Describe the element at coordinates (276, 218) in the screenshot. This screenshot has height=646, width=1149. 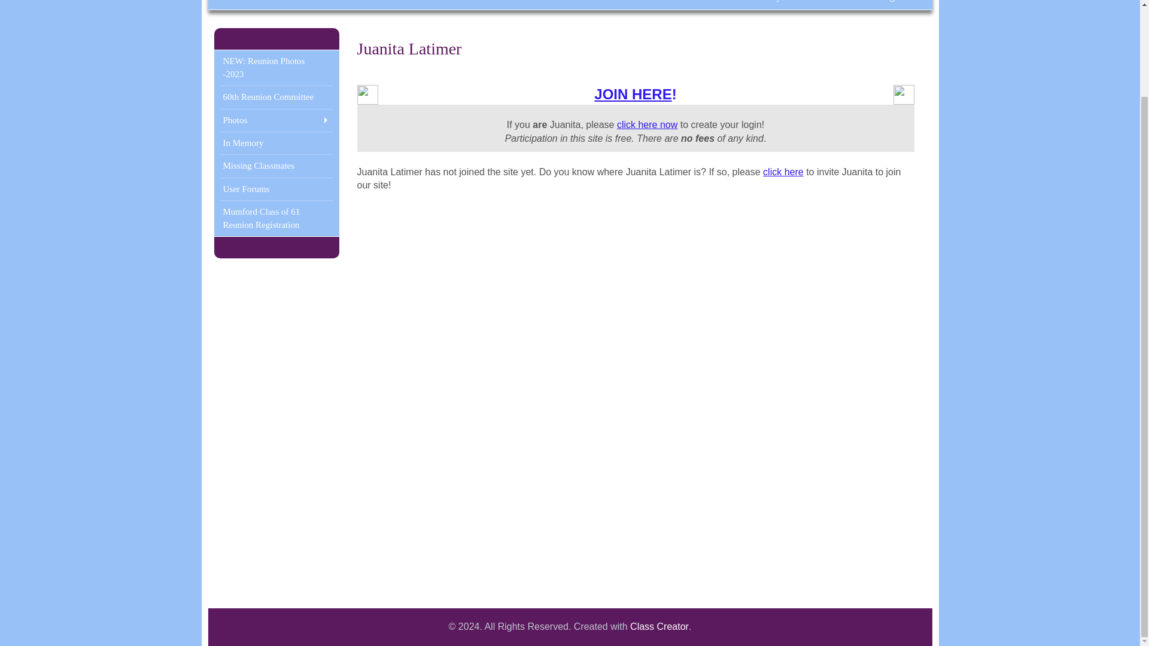
I see `Mumford Class of 61 Reunion Registration` at that location.